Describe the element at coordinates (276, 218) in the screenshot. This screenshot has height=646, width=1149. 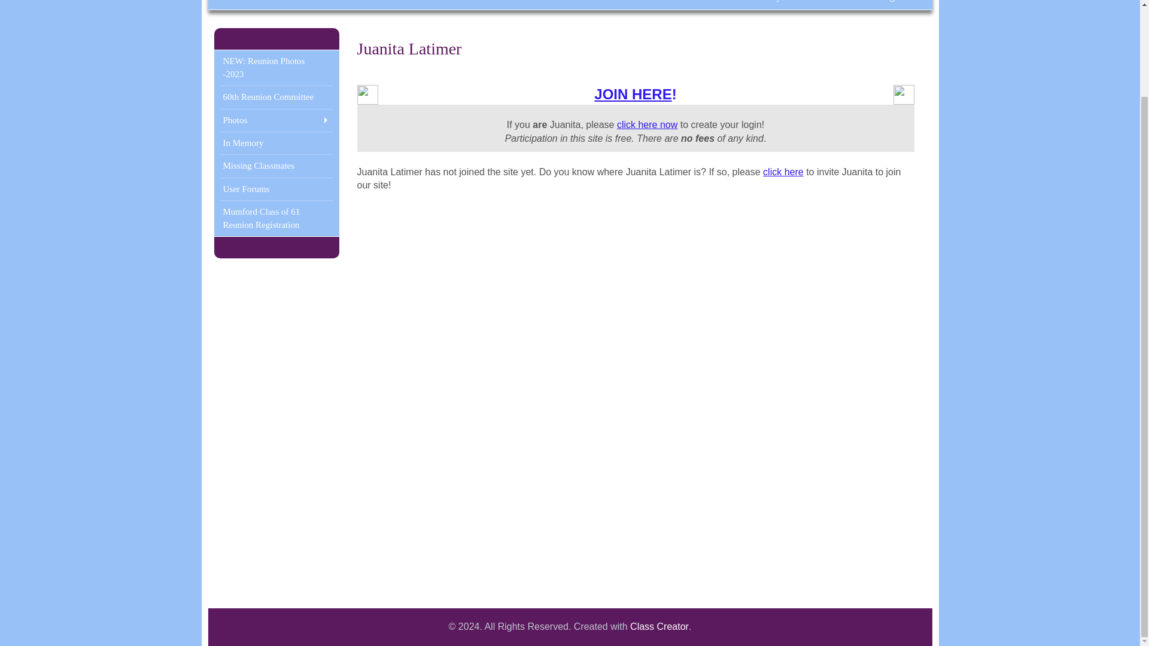
I see `Mumford Class of 61 Reunion Registration` at that location.